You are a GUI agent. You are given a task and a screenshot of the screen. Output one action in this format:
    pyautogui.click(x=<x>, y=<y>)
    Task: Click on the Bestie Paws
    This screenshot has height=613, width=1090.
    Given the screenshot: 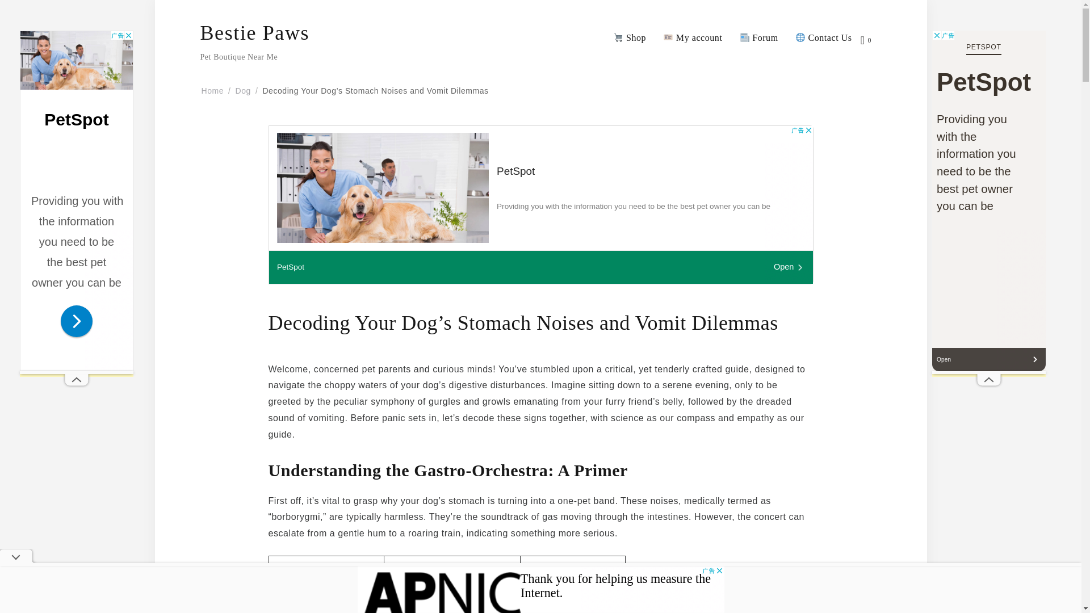 What is the action you would take?
    pyautogui.click(x=254, y=33)
    